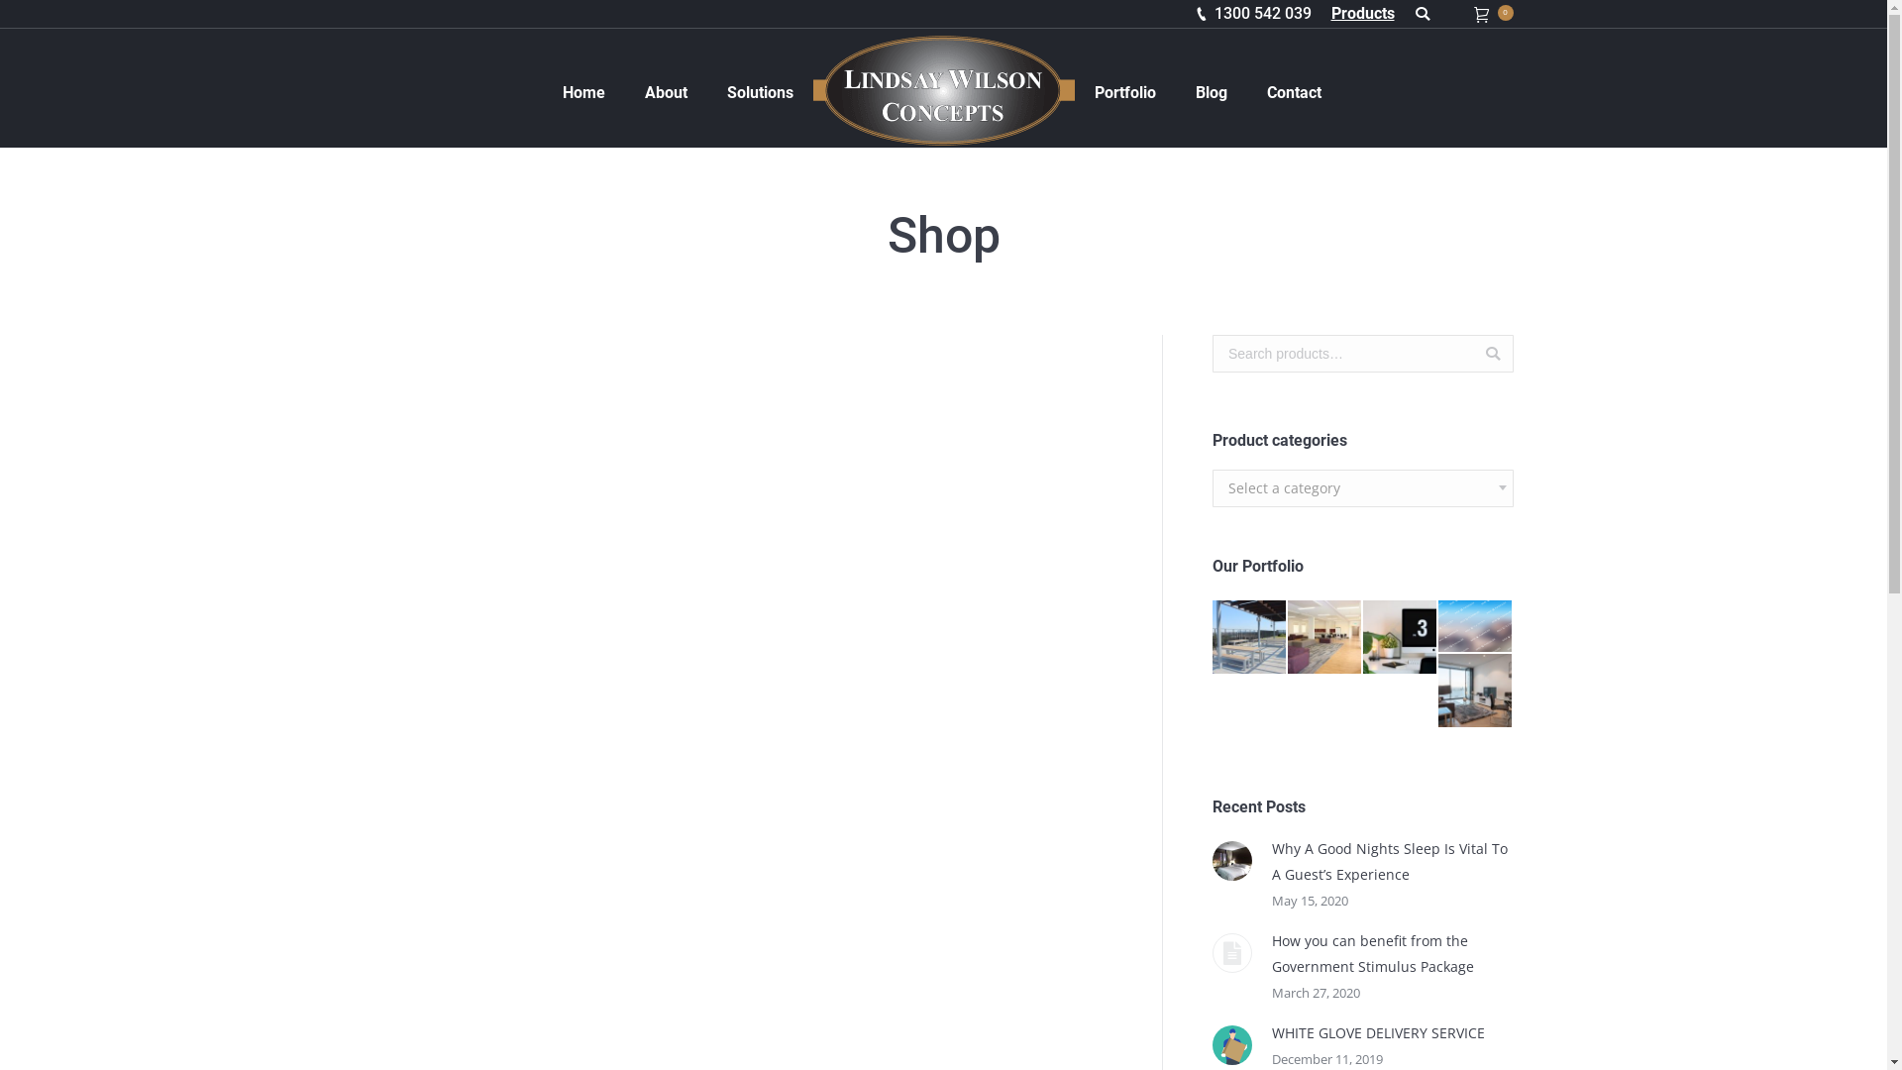 Image resolution: width=1902 pixels, height=1070 pixels. I want to click on Products, so click(1363, 14).